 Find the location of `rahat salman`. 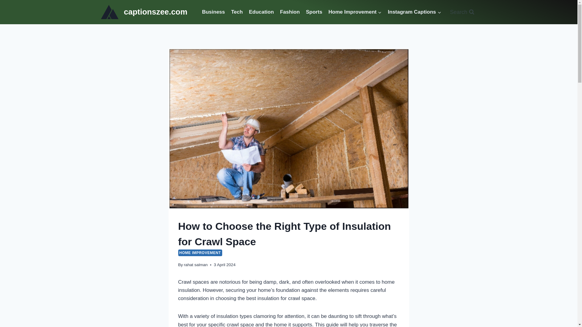

rahat salman is located at coordinates (196, 265).